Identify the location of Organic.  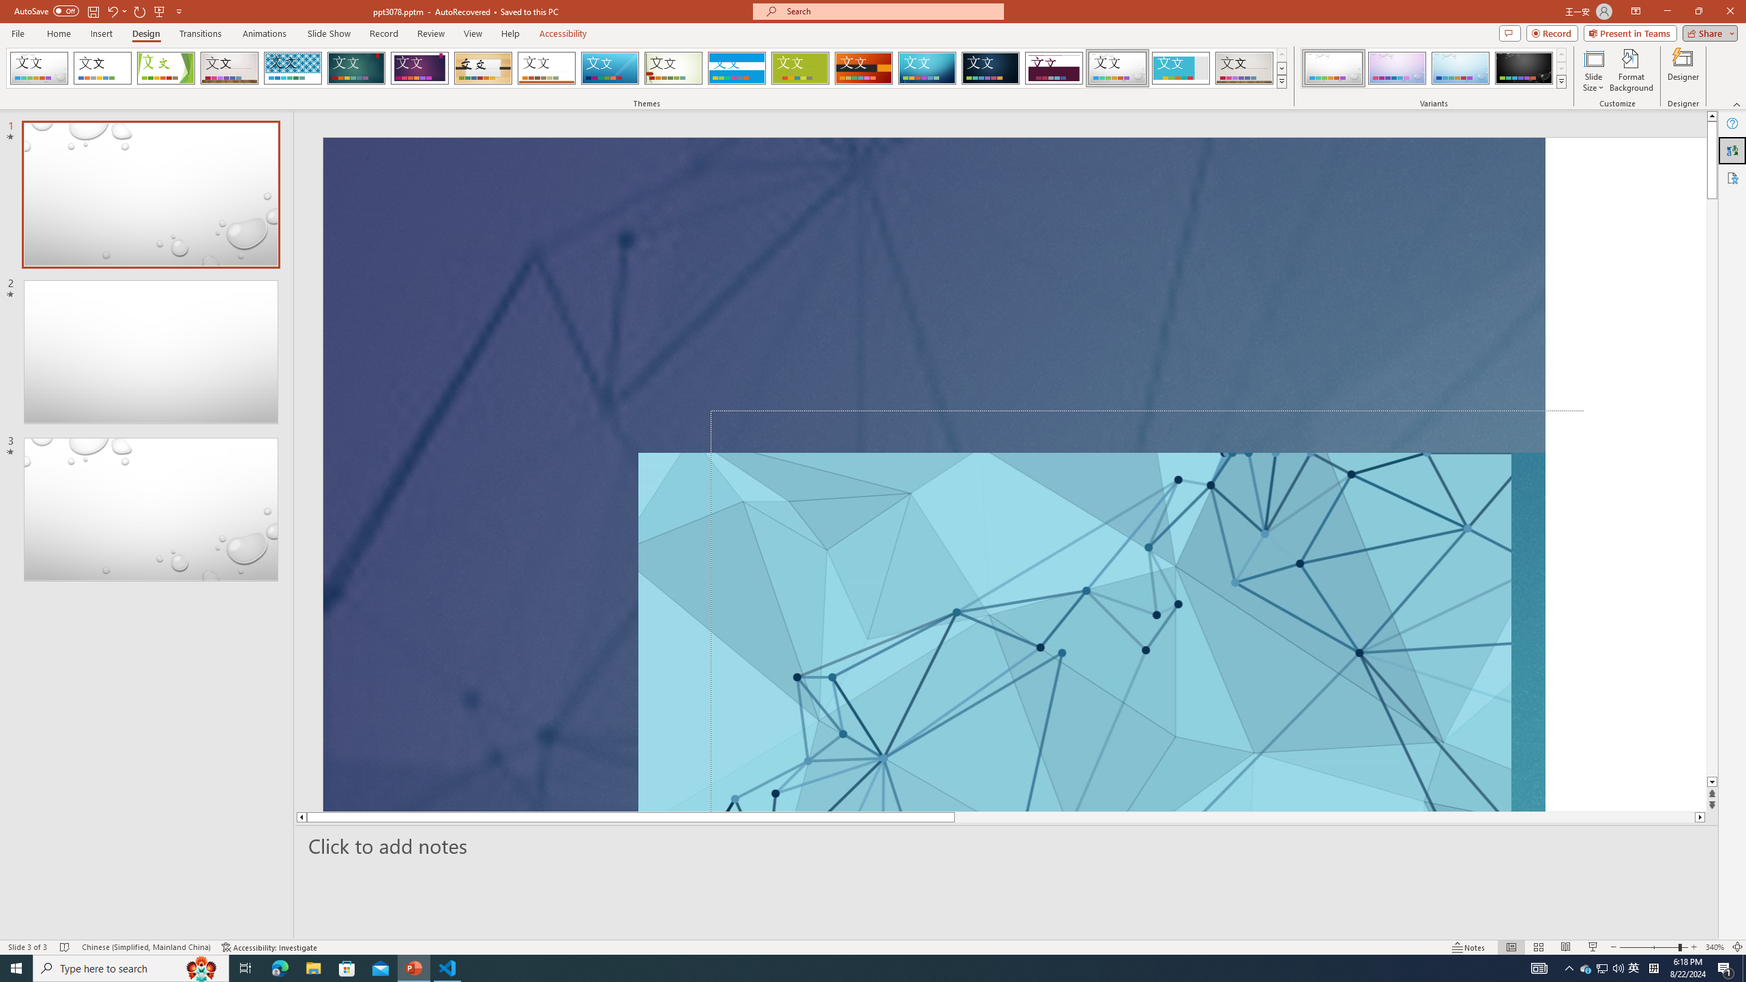
(484, 68).